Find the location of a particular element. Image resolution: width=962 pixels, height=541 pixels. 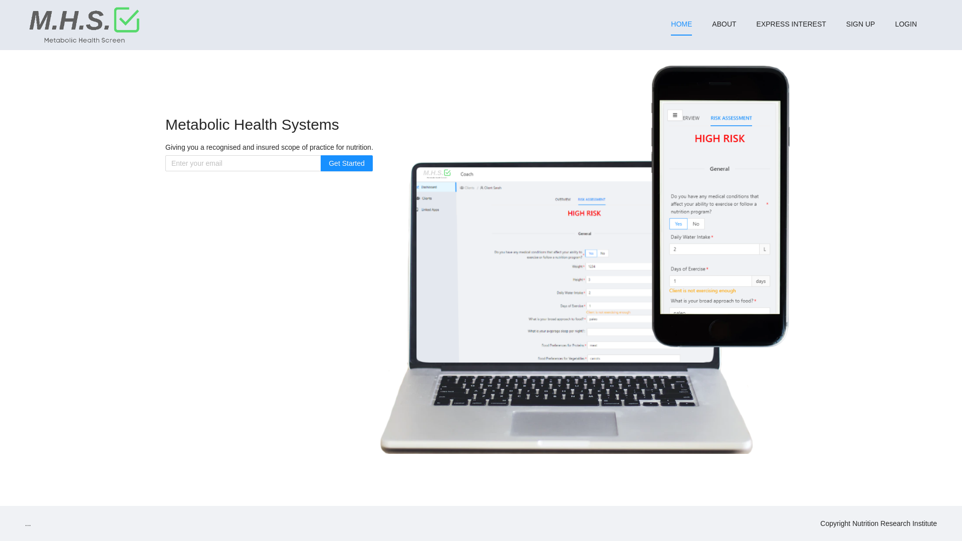

Get Started is located at coordinates (347, 163).